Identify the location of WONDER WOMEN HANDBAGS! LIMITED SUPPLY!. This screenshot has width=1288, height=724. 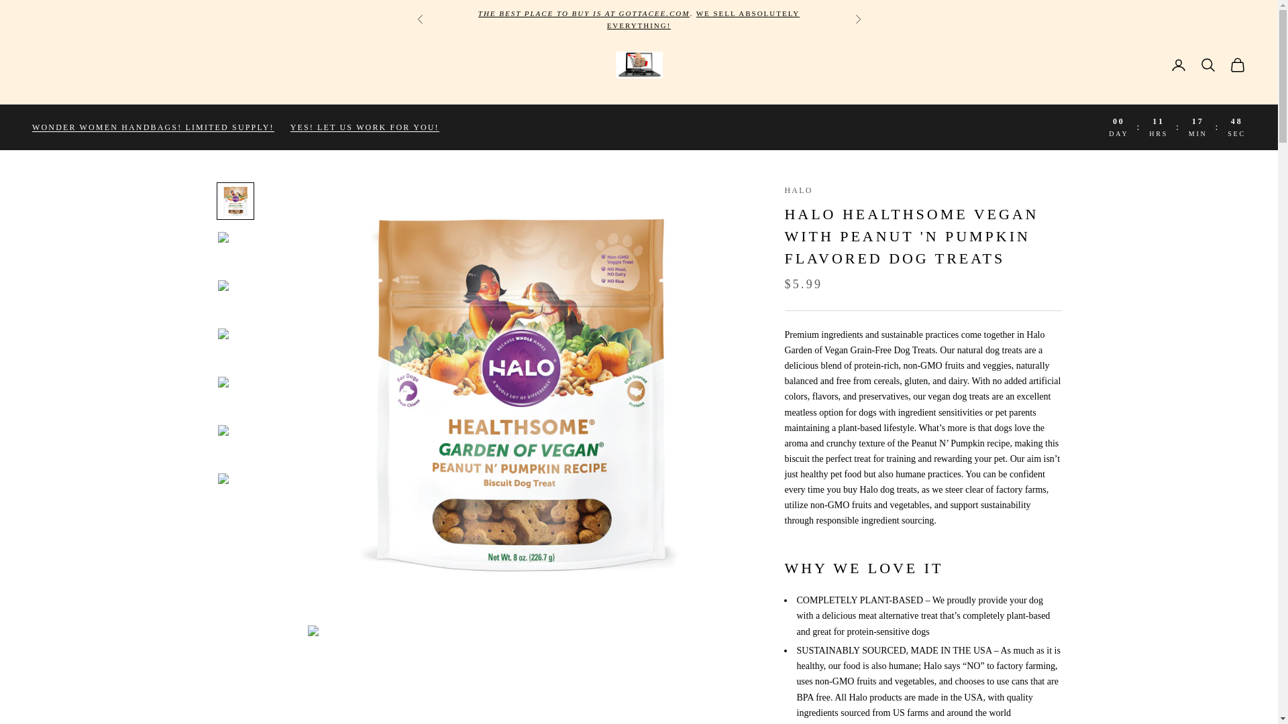
(153, 127).